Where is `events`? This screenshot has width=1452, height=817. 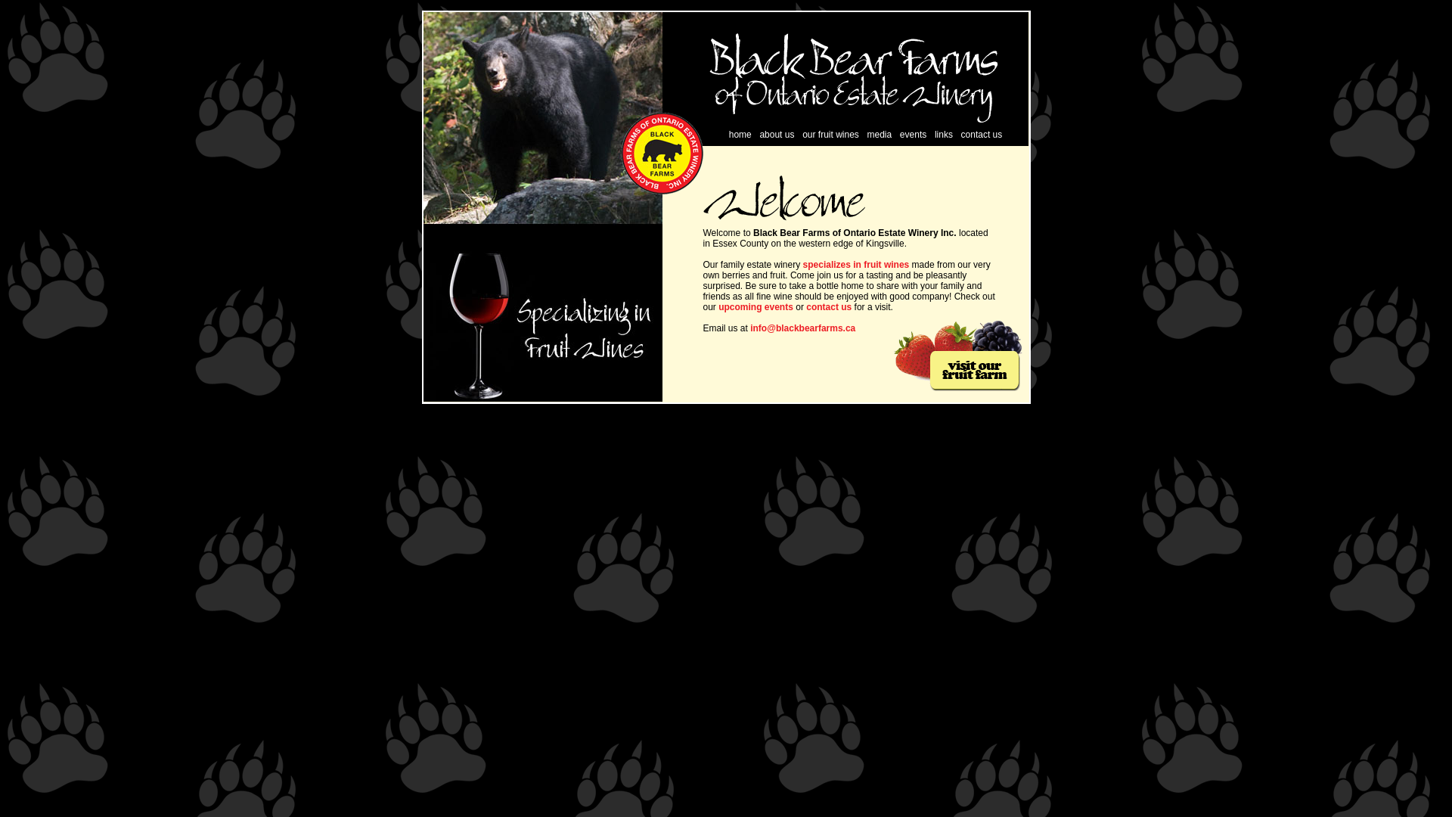
events is located at coordinates (914, 134).